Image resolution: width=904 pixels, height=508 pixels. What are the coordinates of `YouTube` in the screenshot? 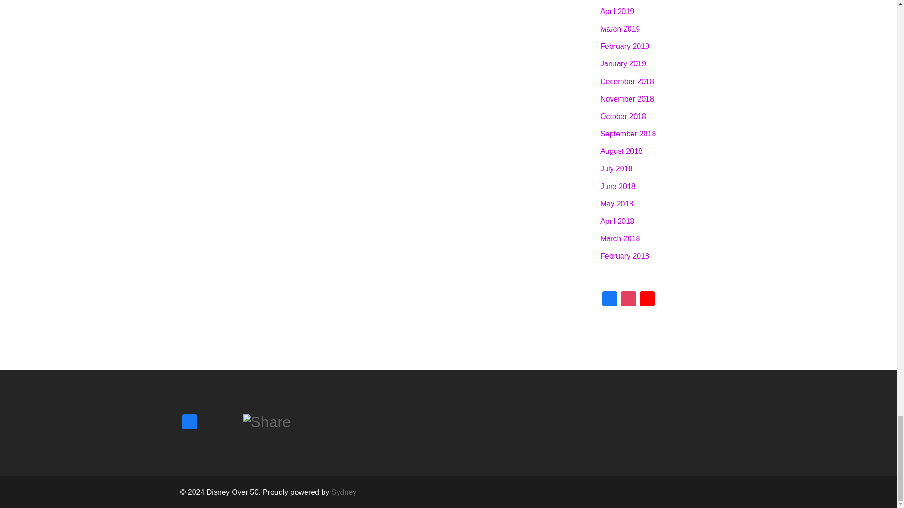 It's located at (647, 299).